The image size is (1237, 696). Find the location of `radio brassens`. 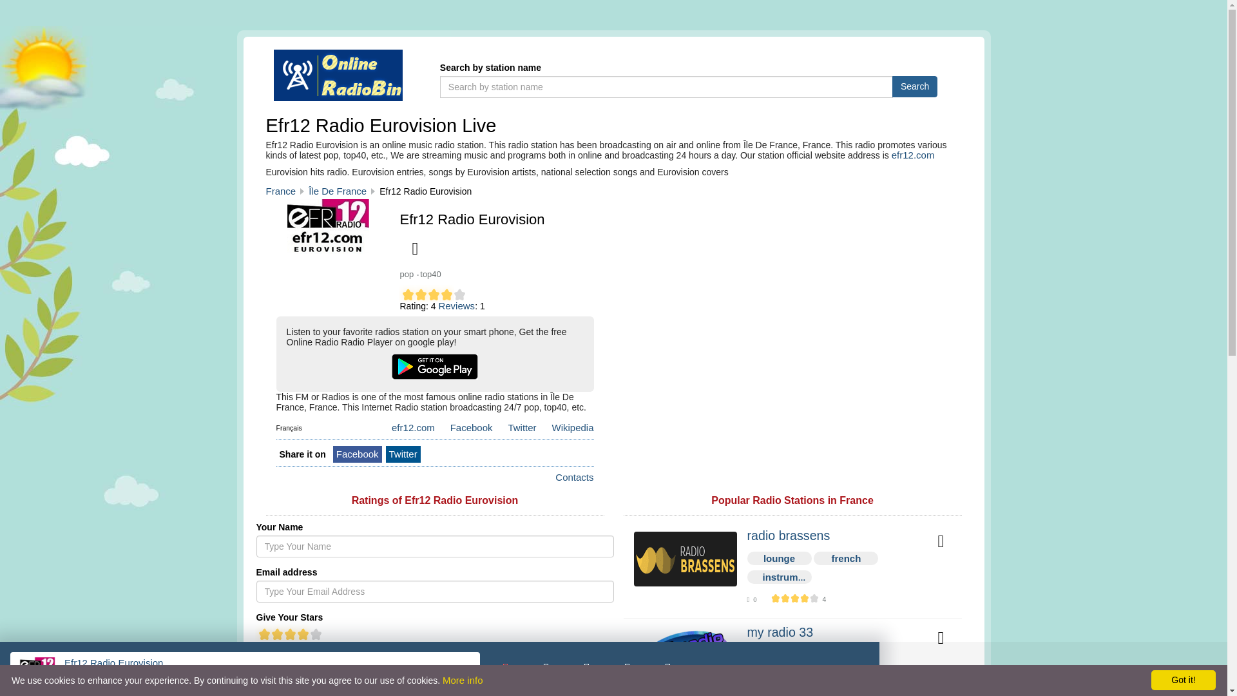

radio brassens is located at coordinates (834, 536).